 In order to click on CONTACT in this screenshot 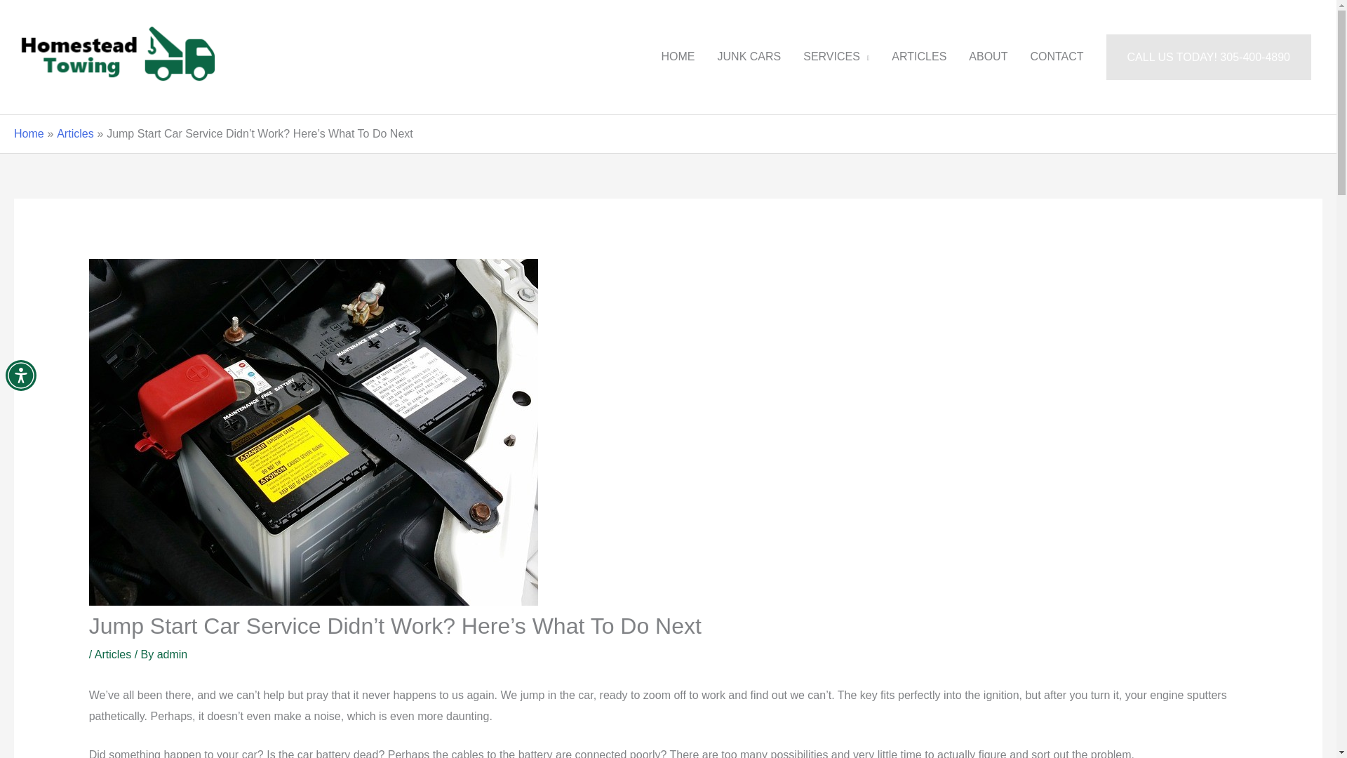, I will do `click(1056, 56)`.